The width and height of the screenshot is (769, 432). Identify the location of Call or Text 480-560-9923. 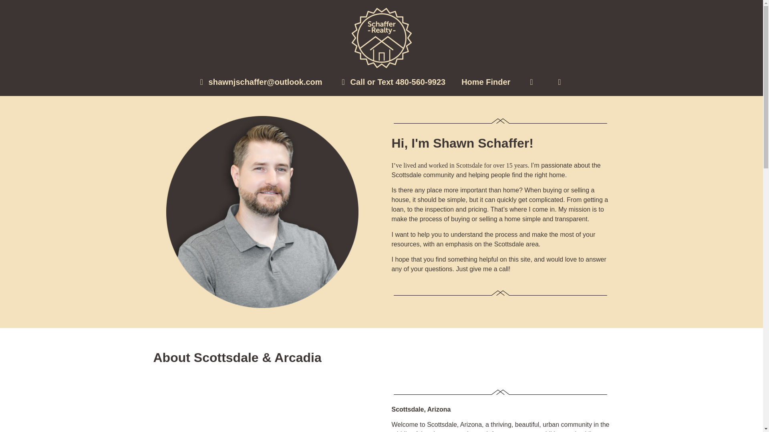
(392, 82).